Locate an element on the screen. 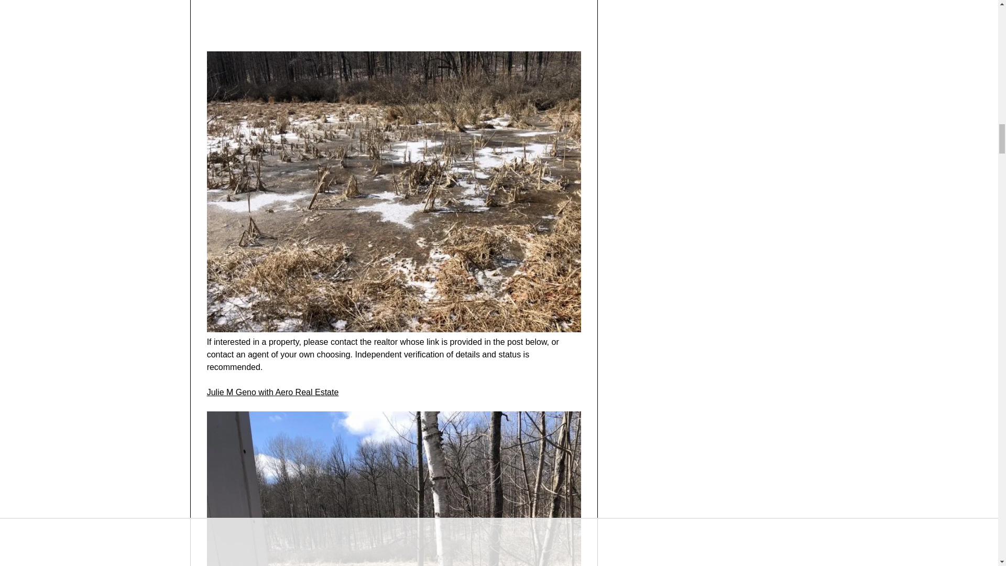 The height and width of the screenshot is (566, 1006). Julie M Geno with Aero Real Estate is located at coordinates (273, 392).